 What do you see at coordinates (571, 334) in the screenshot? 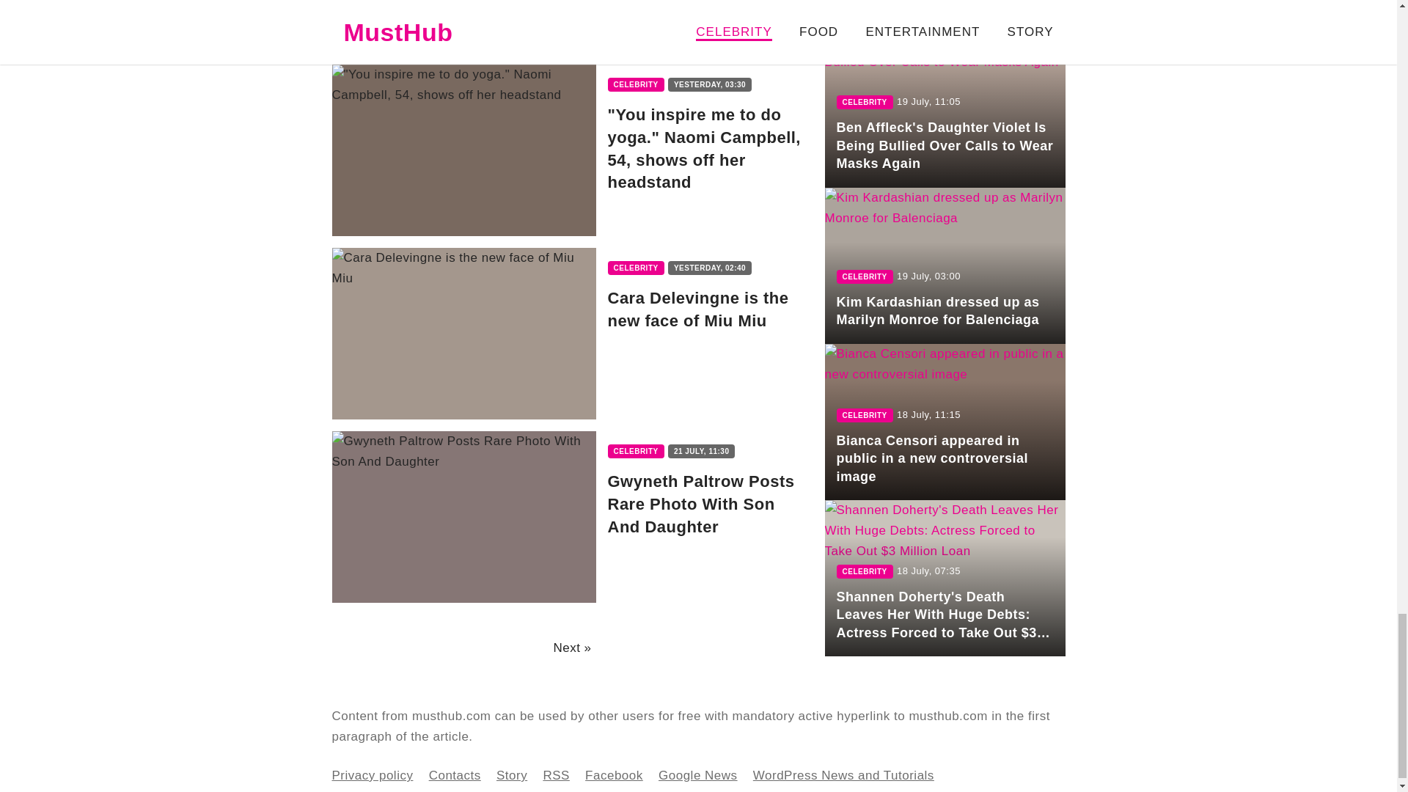
I see `Cara Delevingne is the new face of Miu Miu` at bounding box center [571, 334].